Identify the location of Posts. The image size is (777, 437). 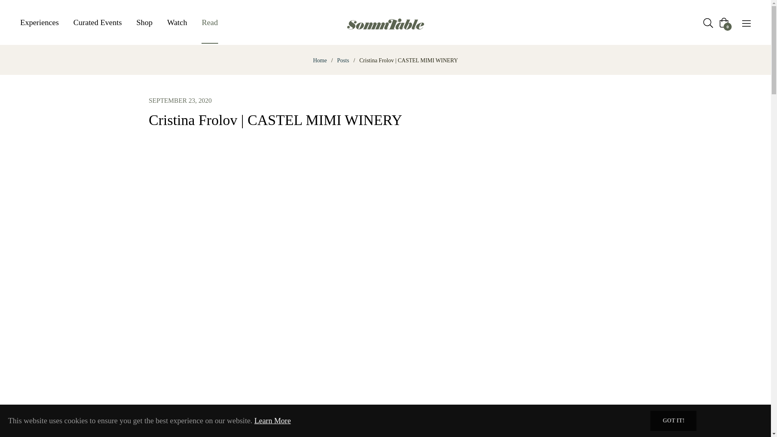
(343, 61).